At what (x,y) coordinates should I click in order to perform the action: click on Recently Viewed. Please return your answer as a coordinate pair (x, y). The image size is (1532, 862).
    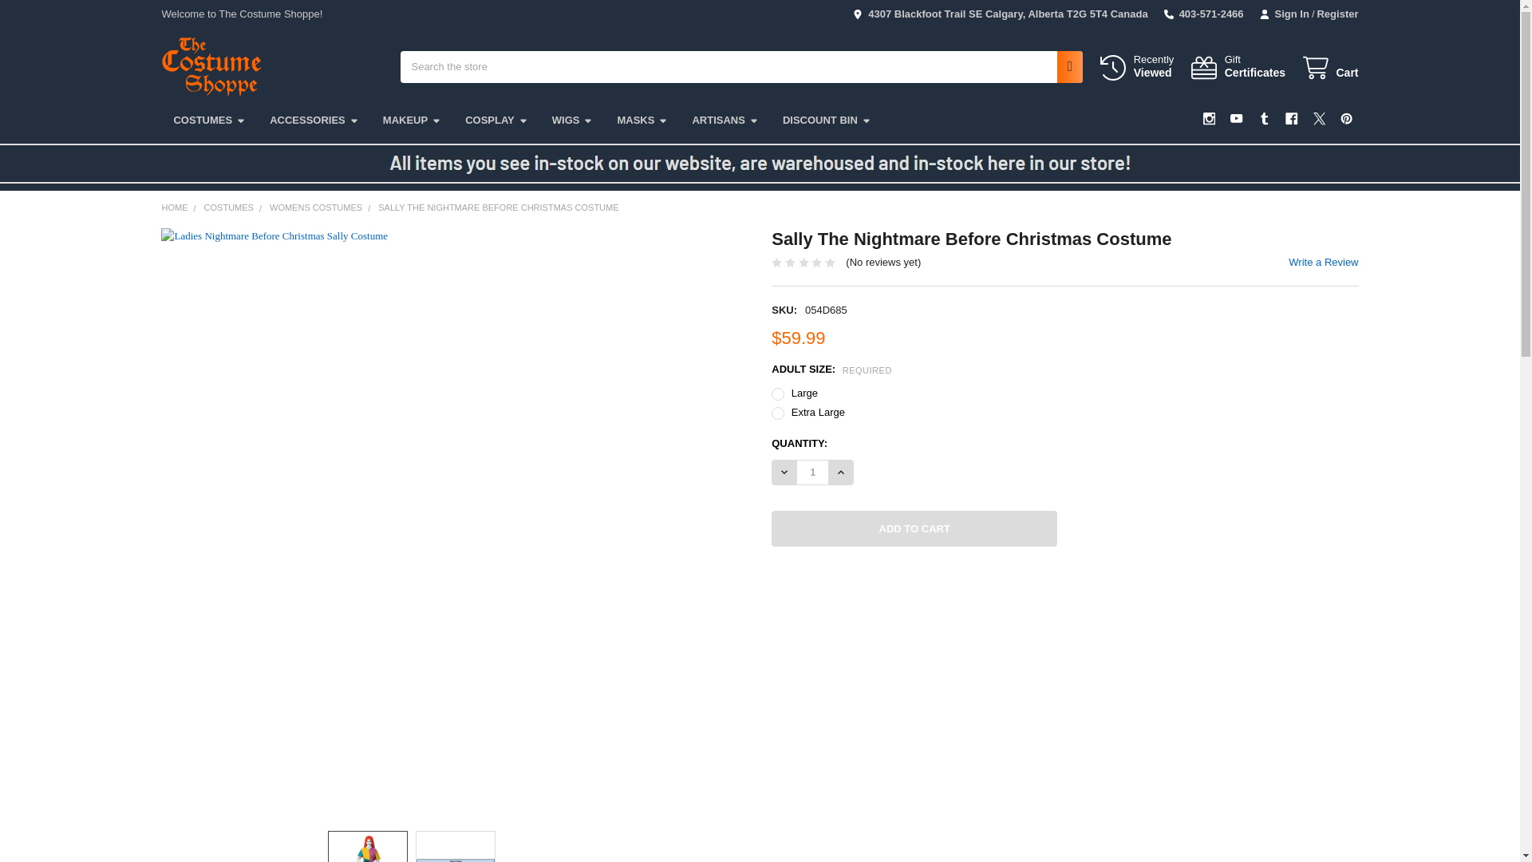
    Looking at the image, I should click on (1136, 67).